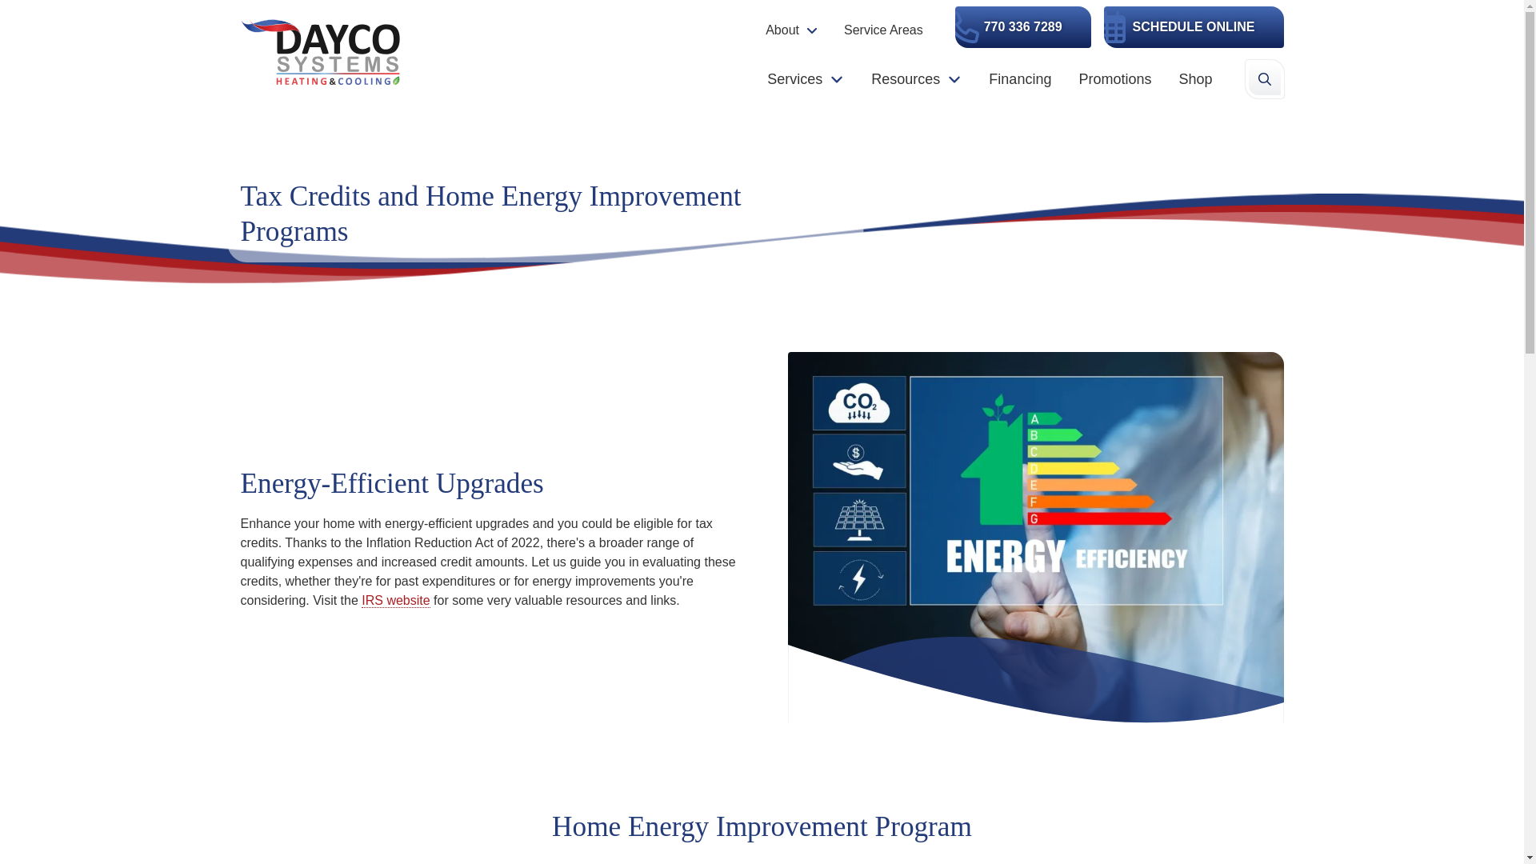 The width and height of the screenshot is (1536, 864). Describe the element at coordinates (916, 78) in the screenshot. I see `Resources` at that location.